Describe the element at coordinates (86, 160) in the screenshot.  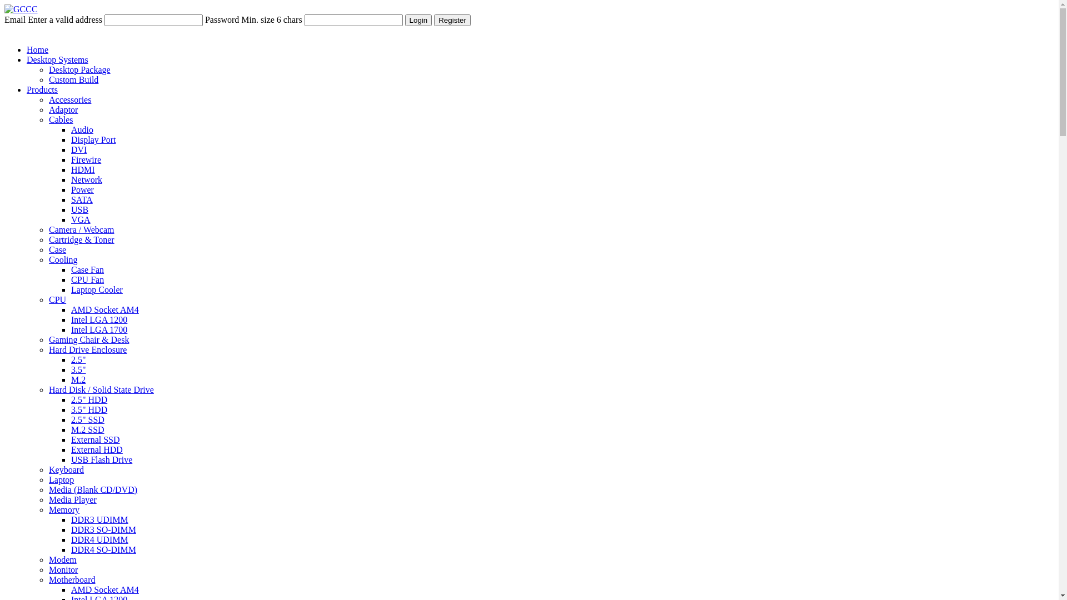
I see `Firewire` at that location.